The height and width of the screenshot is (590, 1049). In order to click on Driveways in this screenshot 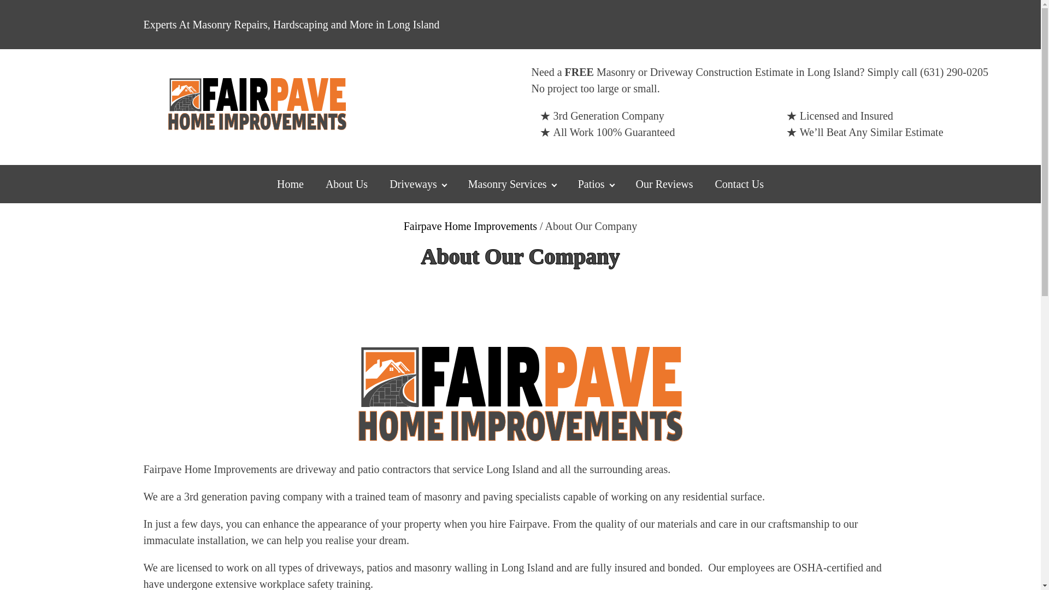, I will do `click(418, 184)`.